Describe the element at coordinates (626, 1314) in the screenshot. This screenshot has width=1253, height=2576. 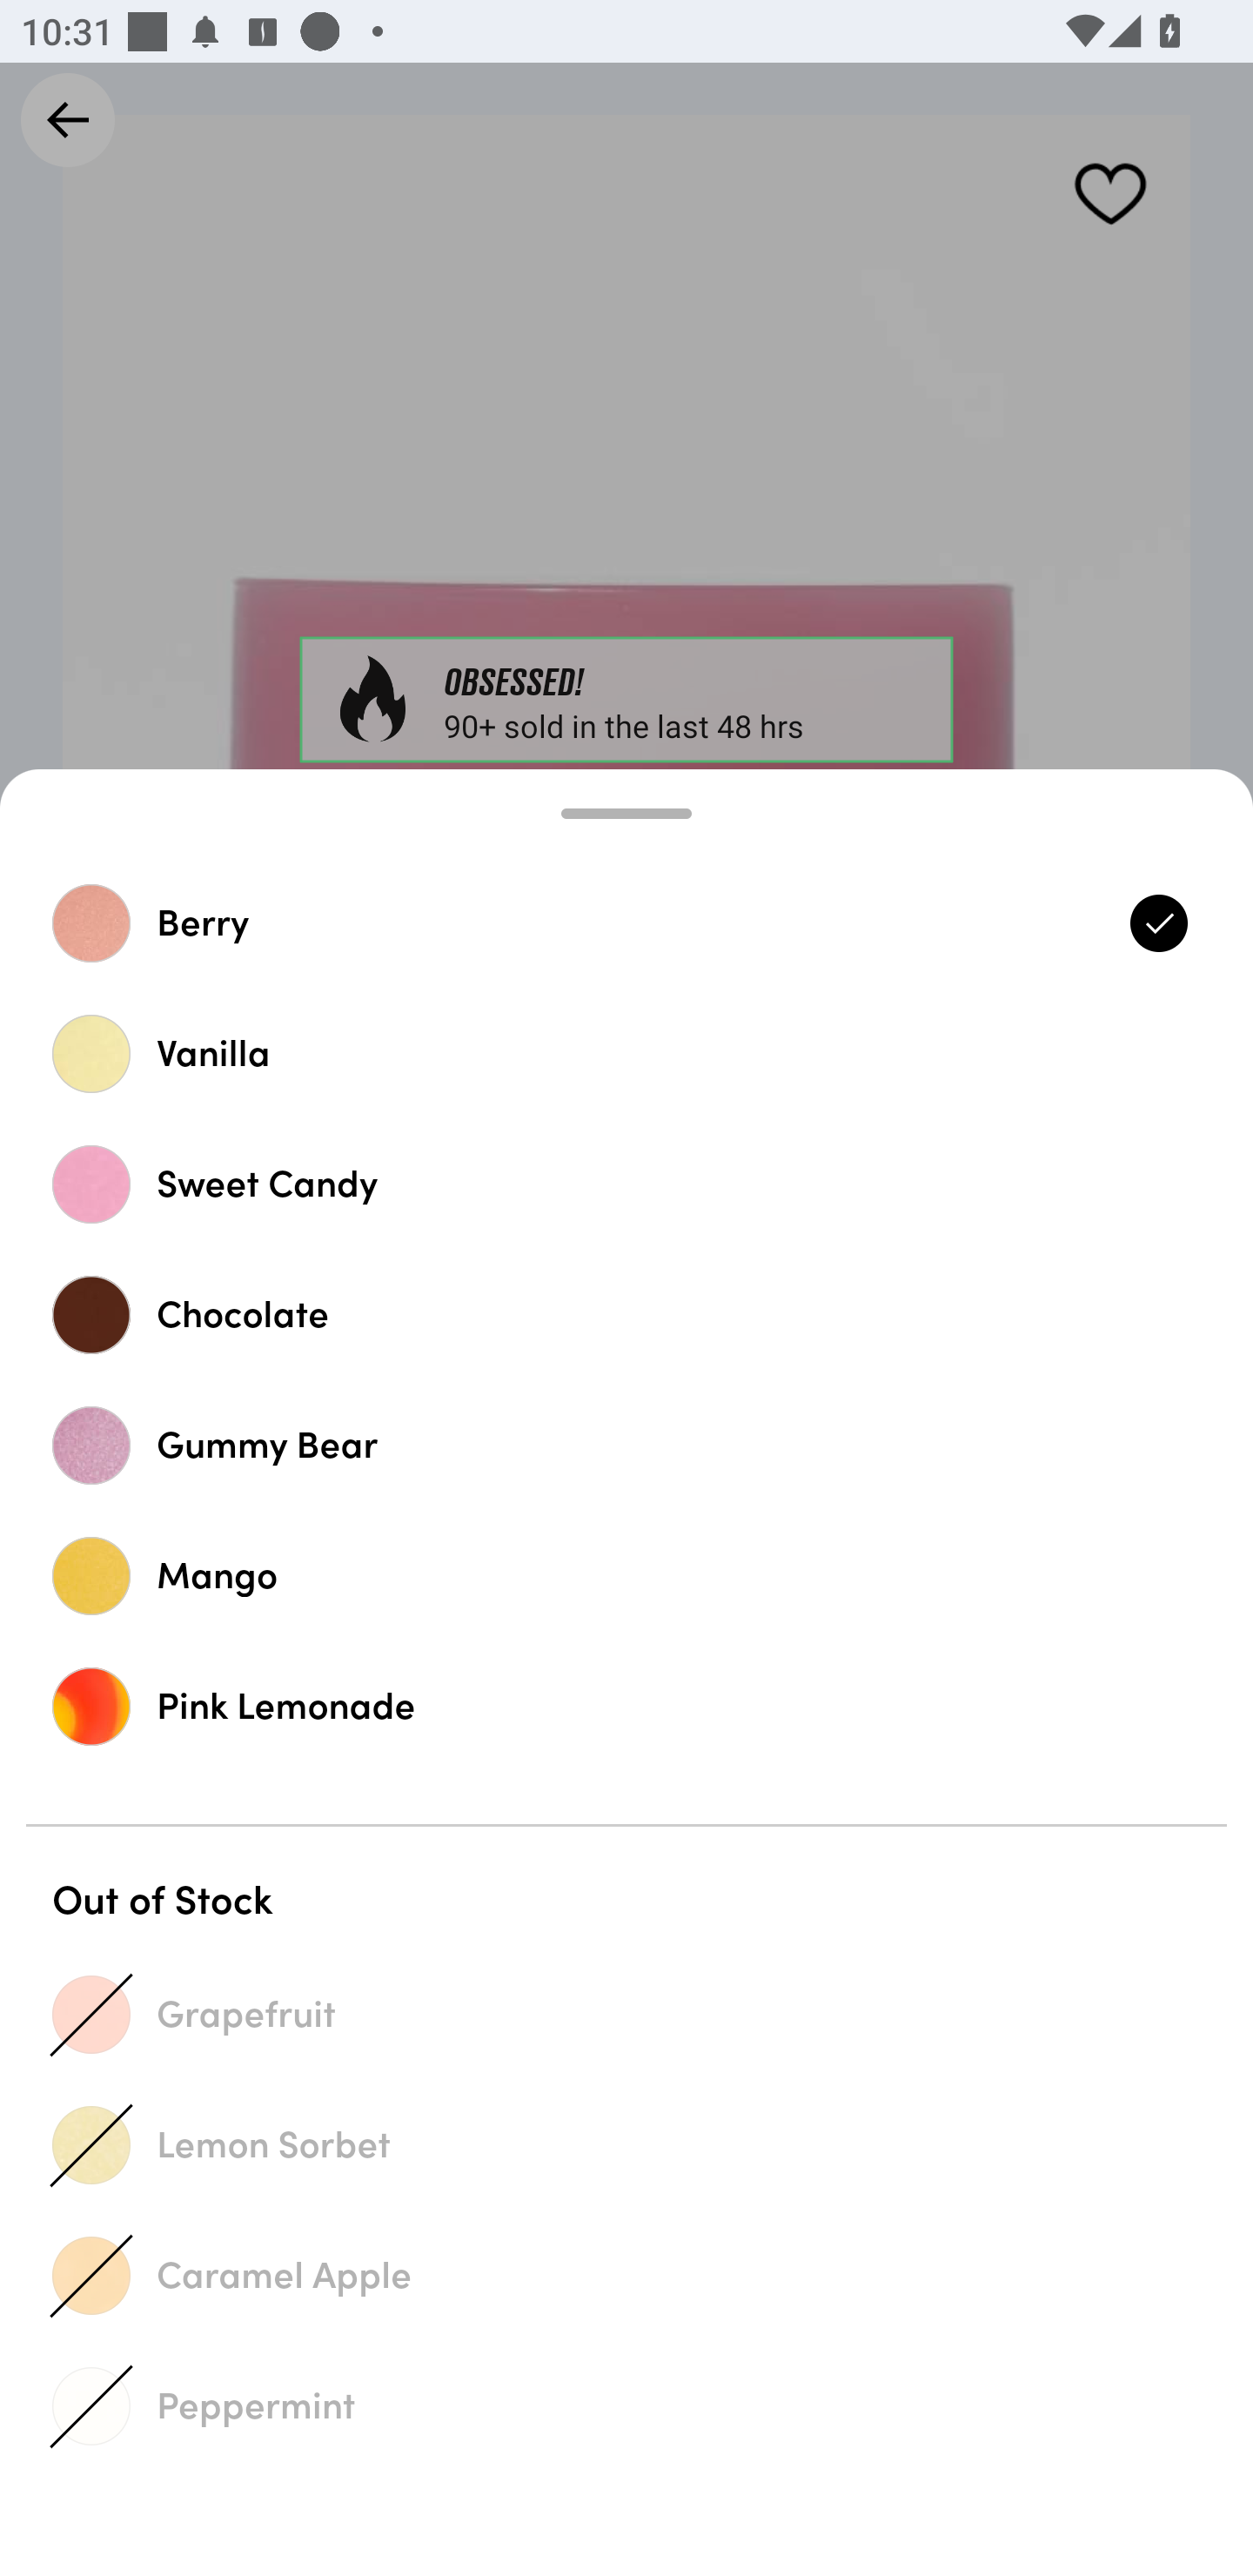
I see `Chocolate` at that location.